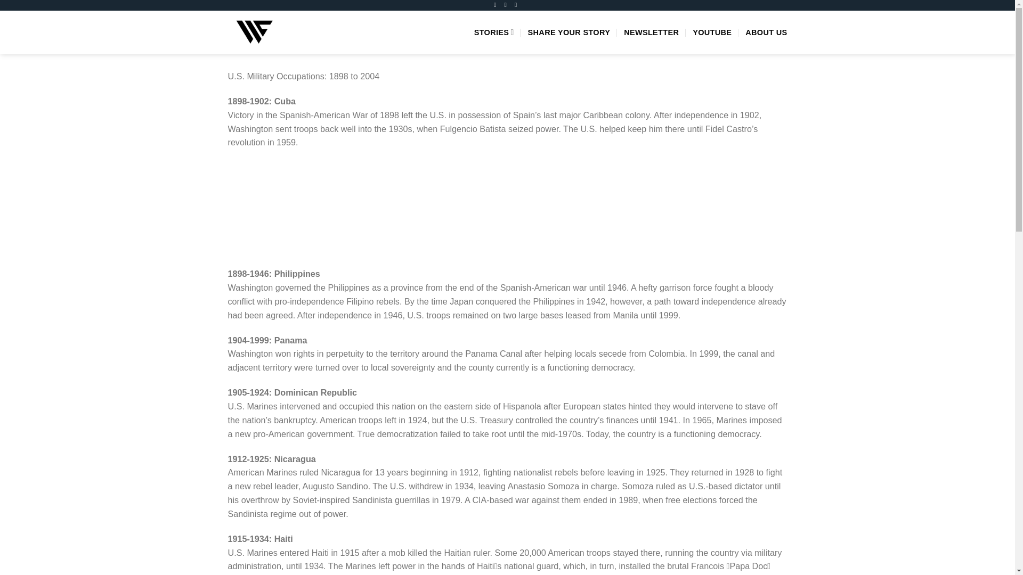 This screenshot has height=575, width=1023. I want to click on NEWSLETTER, so click(651, 32).